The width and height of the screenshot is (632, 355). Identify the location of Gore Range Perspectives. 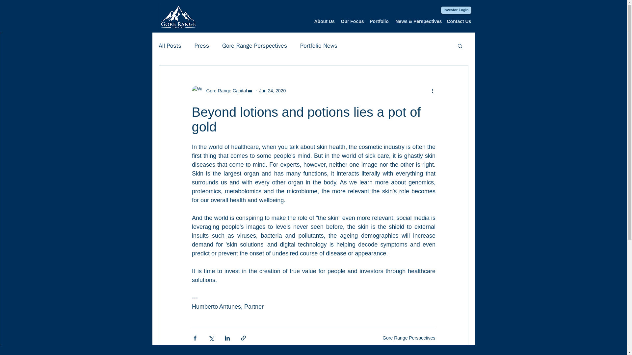
(254, 46).